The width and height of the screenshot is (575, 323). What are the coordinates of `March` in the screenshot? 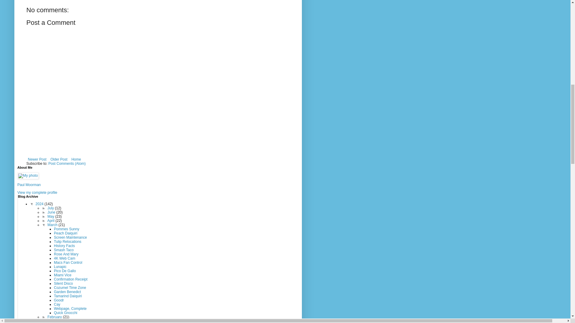 It's located at (53, 225).